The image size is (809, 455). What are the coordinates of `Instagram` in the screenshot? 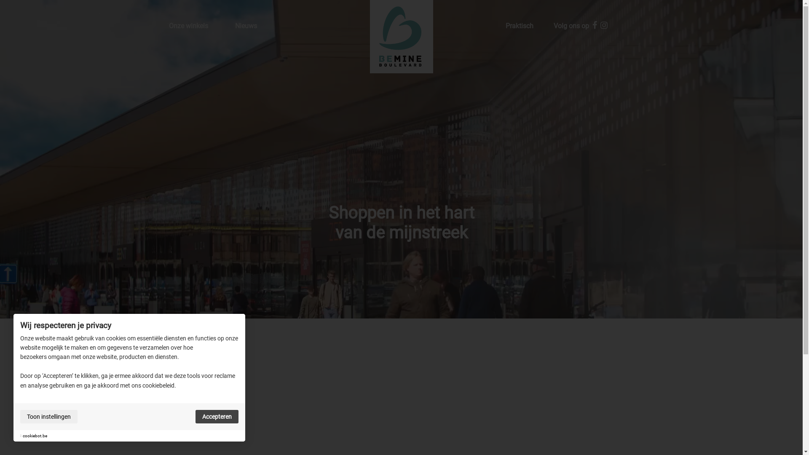 It's located at (604, 26).